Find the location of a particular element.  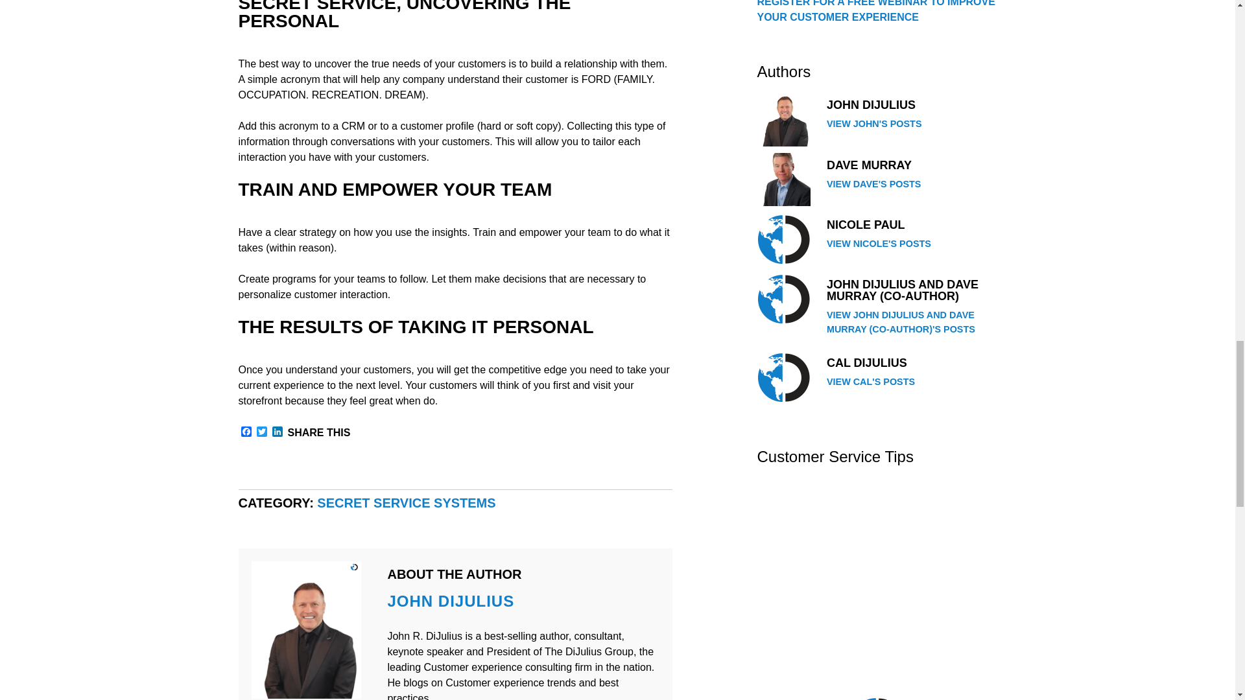

FACEBOOK is located at coordinates (246, 432).